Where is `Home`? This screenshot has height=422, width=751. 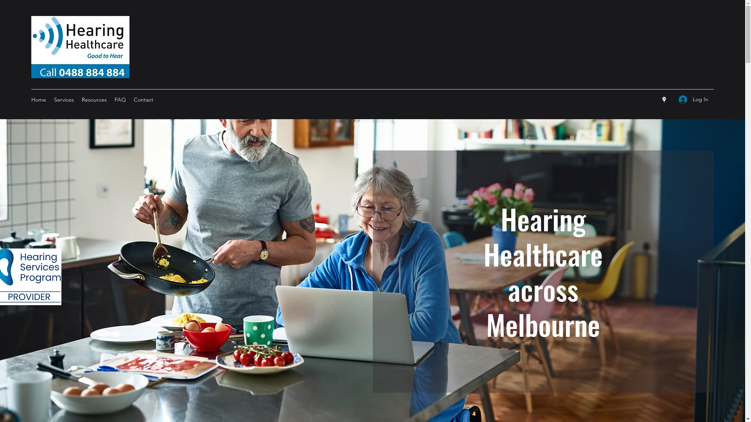
Home is located at coordinates (39, 100).